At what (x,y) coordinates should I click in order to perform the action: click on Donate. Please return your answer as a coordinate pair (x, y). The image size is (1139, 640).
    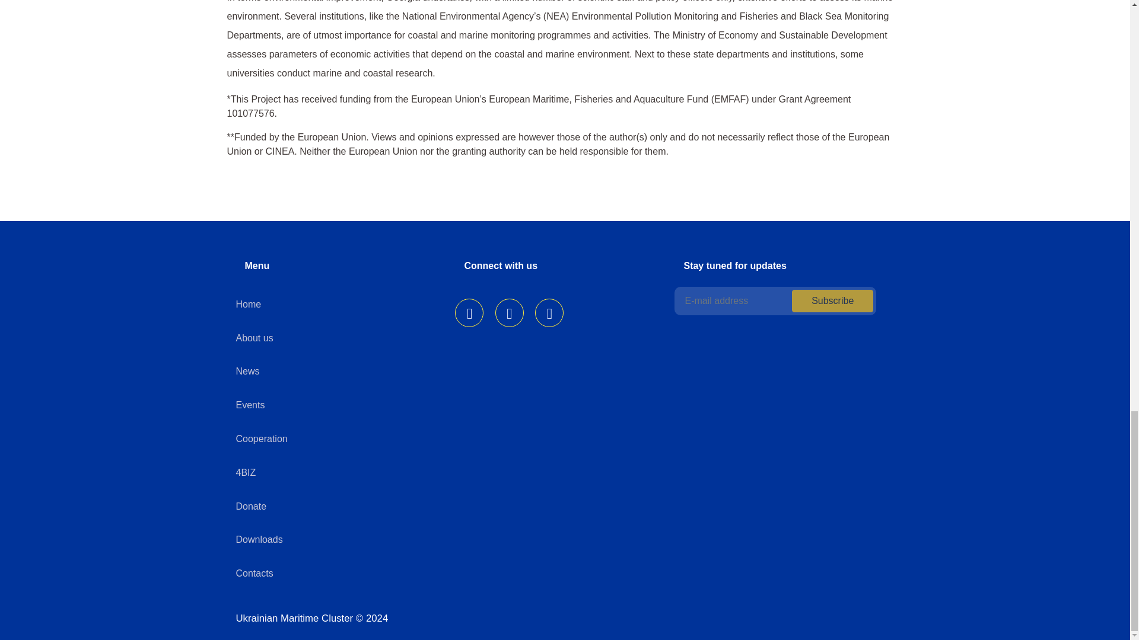
    Looking at the image, I should click on (251, 506).